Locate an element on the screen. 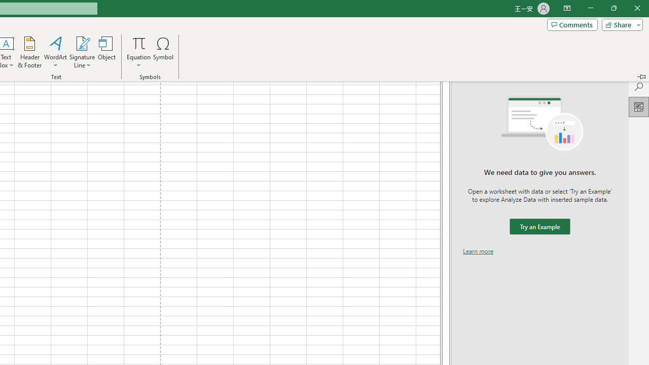  Learn more is located at coordinates (478, 250).